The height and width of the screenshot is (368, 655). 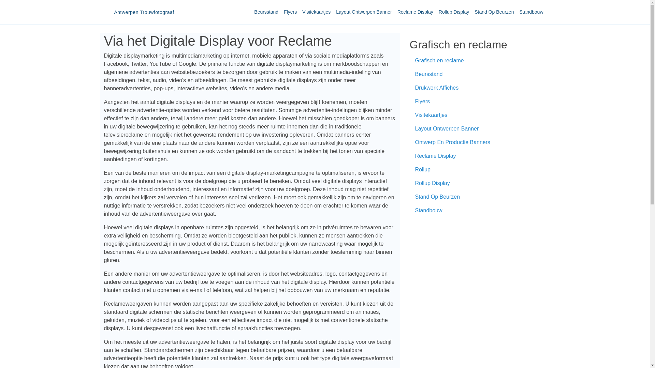 I want to click on Layout Ontwerpen Banner, so click(x=364, y=12).